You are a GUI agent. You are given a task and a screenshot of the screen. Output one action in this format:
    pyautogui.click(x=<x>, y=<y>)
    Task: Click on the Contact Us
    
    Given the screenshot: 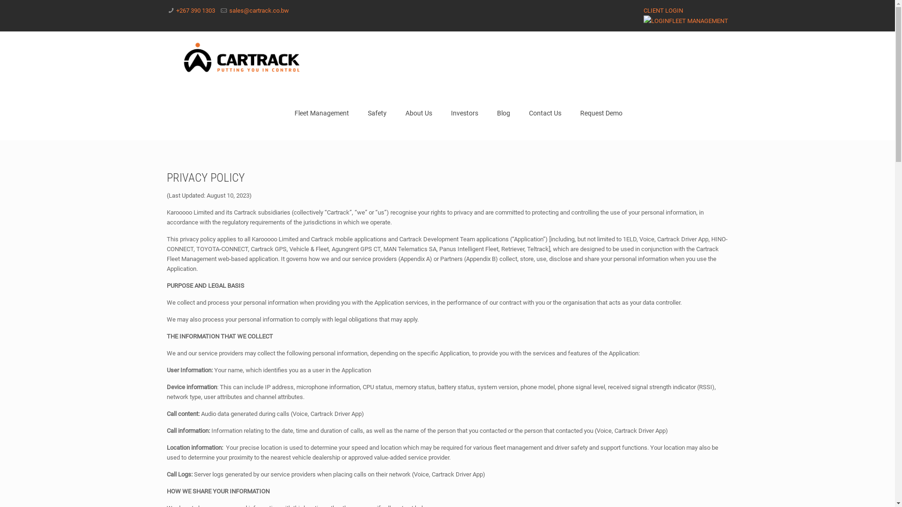 What is the action you would take?
    pyautogui.click(x=545, y=113)
    